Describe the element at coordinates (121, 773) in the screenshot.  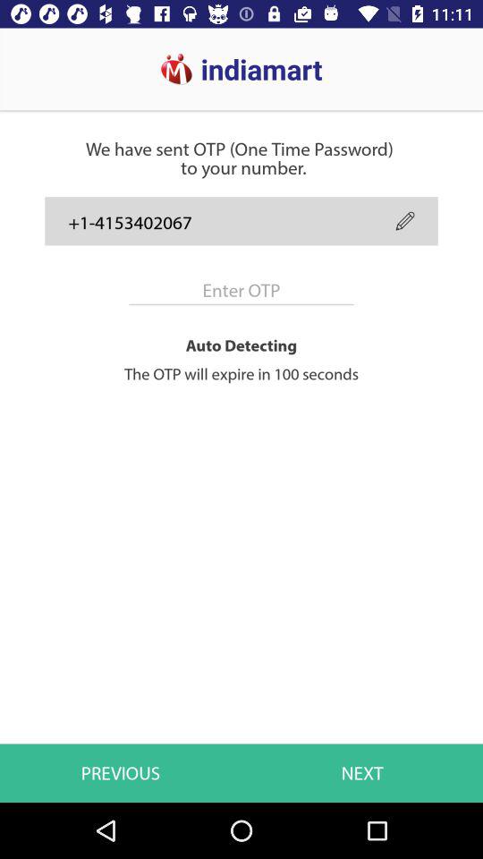
I see `press the icon next to next icon` at that location.